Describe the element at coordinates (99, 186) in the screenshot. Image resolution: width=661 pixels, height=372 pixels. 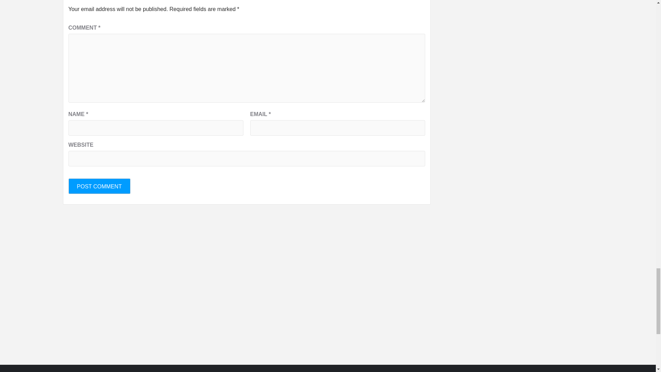
I see `Post Comment` at that location.